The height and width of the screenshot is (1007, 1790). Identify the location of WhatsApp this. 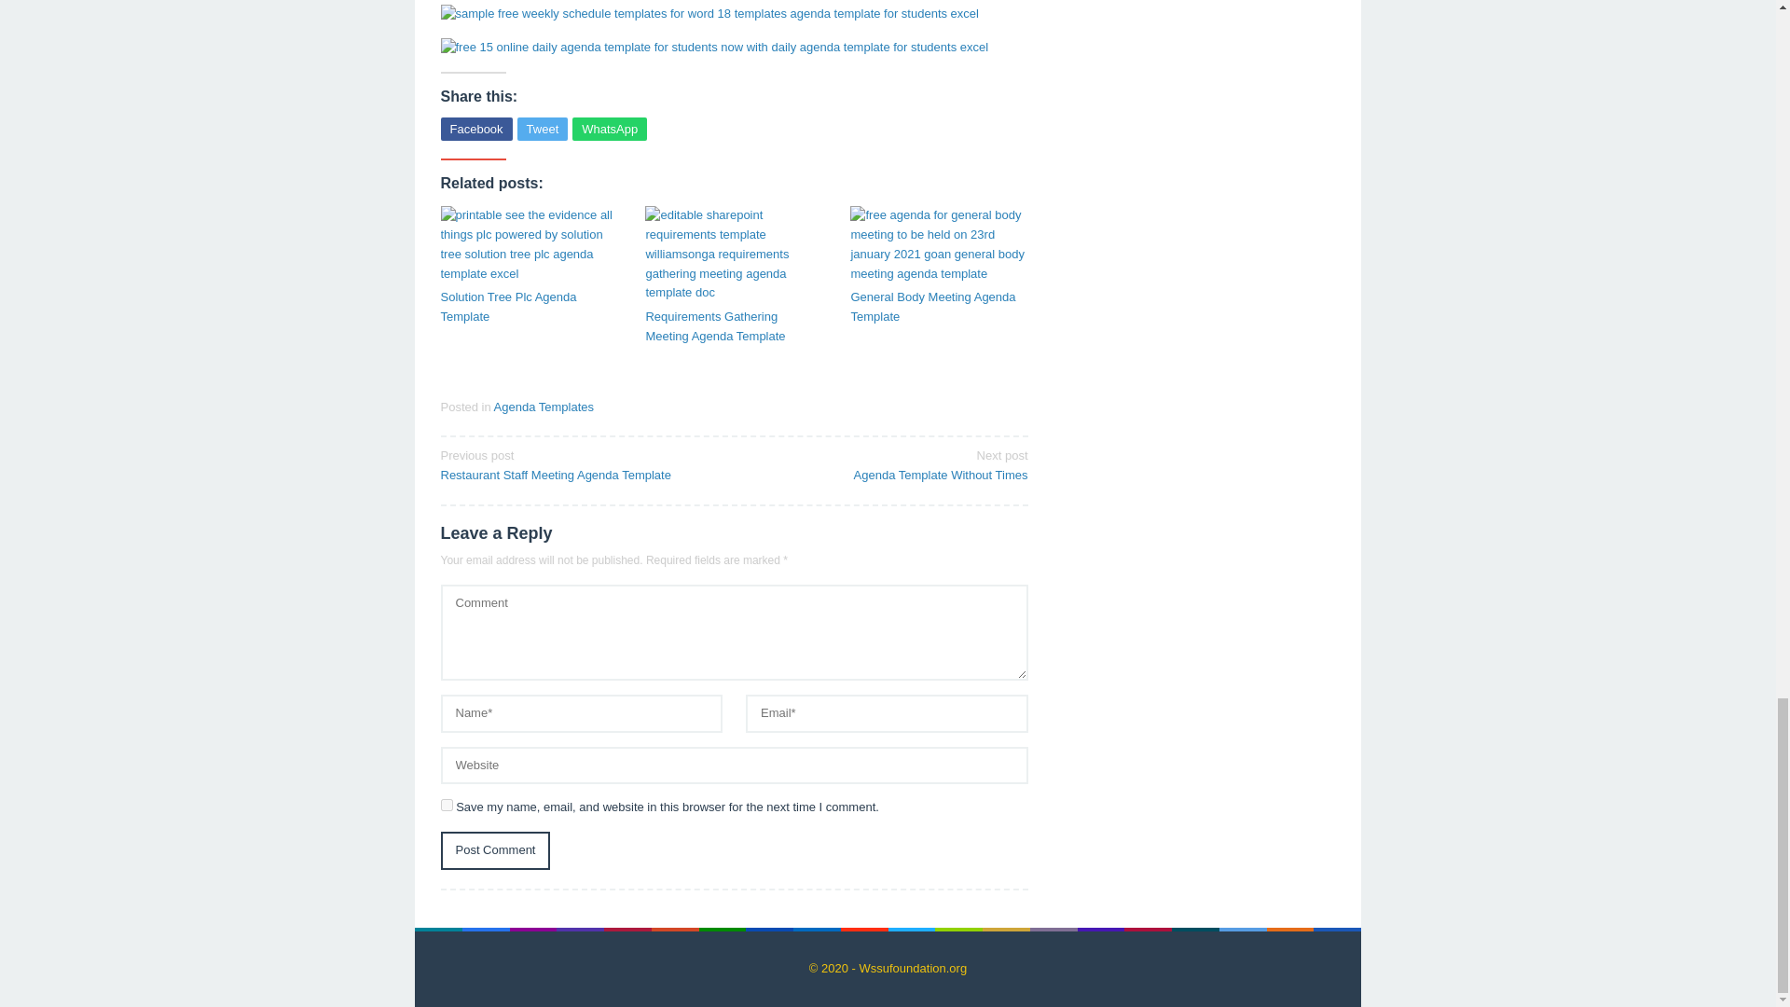
(610, 129).